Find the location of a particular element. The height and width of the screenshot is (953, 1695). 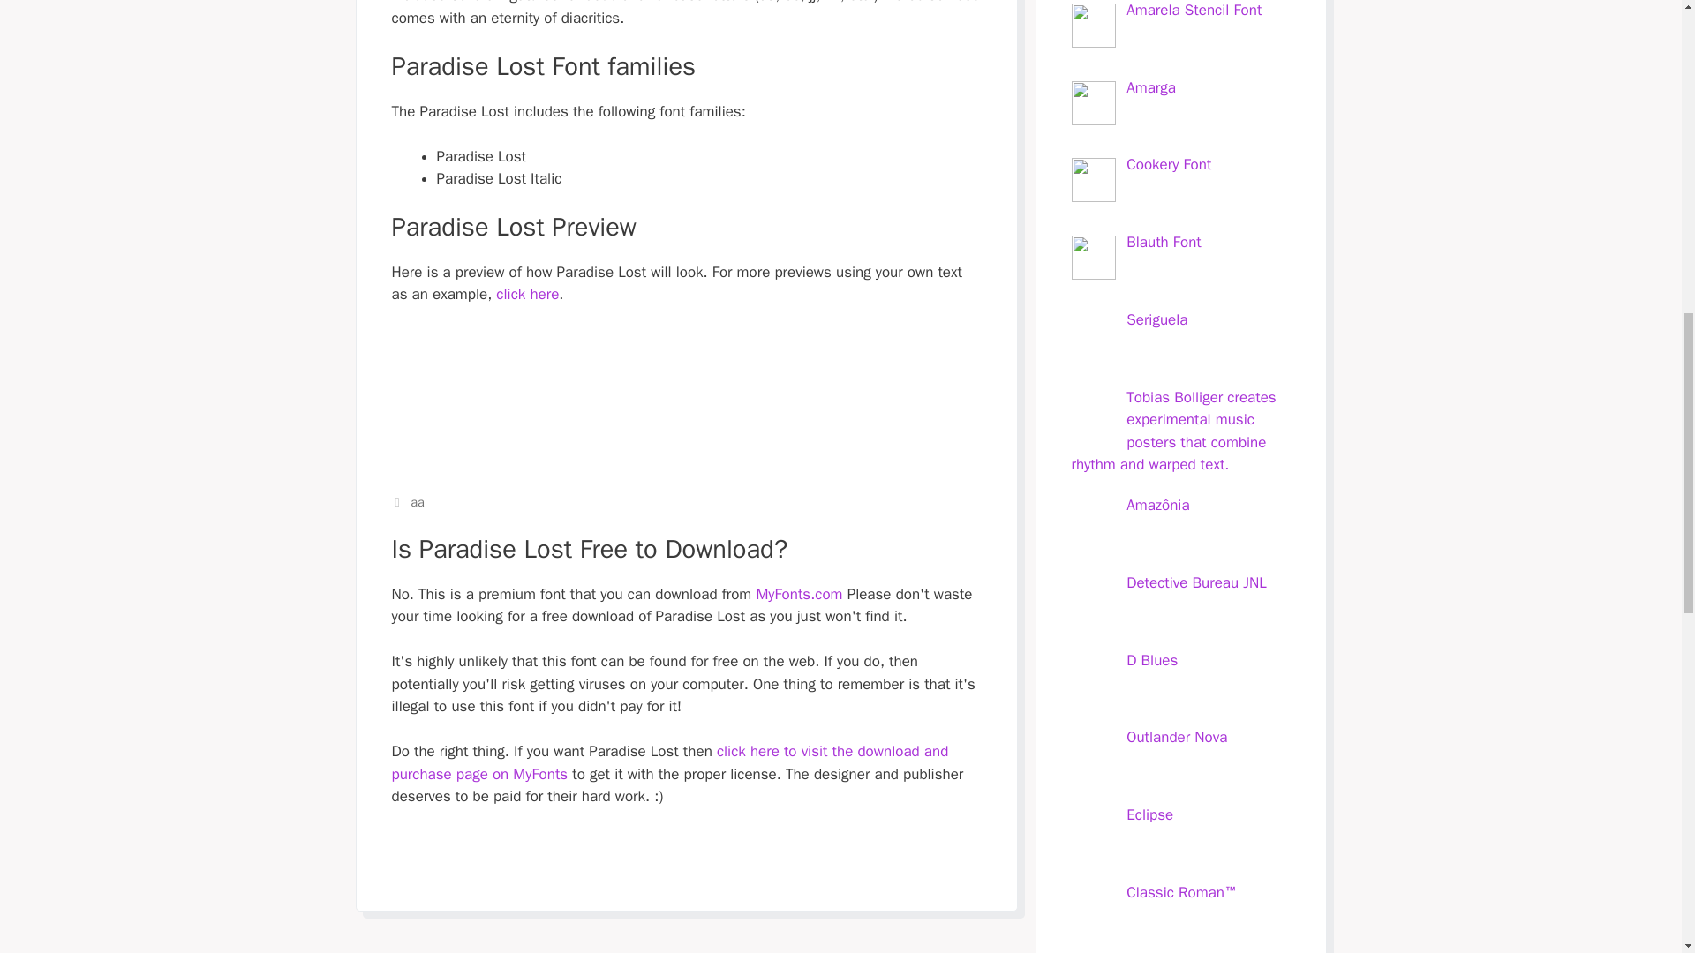

Seriguela is located at coordinates (1156, 319).